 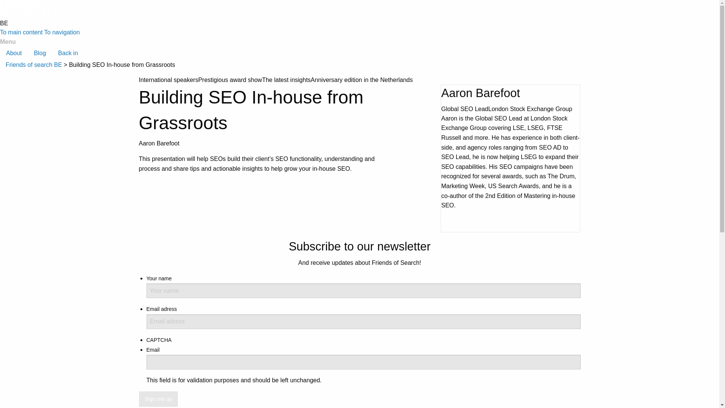 What do you see at coordinates (159, 399) in the screenshot?
I see `Sign me up` at bounding box center [159, 399].